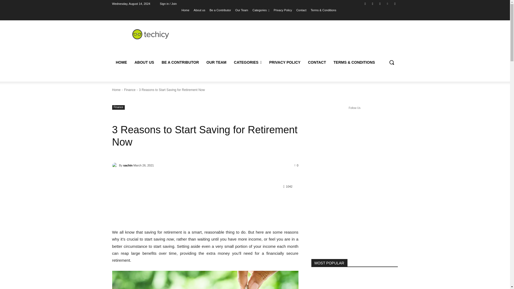 The width and height of the screenshot is (514, 289). Describe the element at coordinates (388, 3) in the screenshot. I see `Vimeo` at that location.